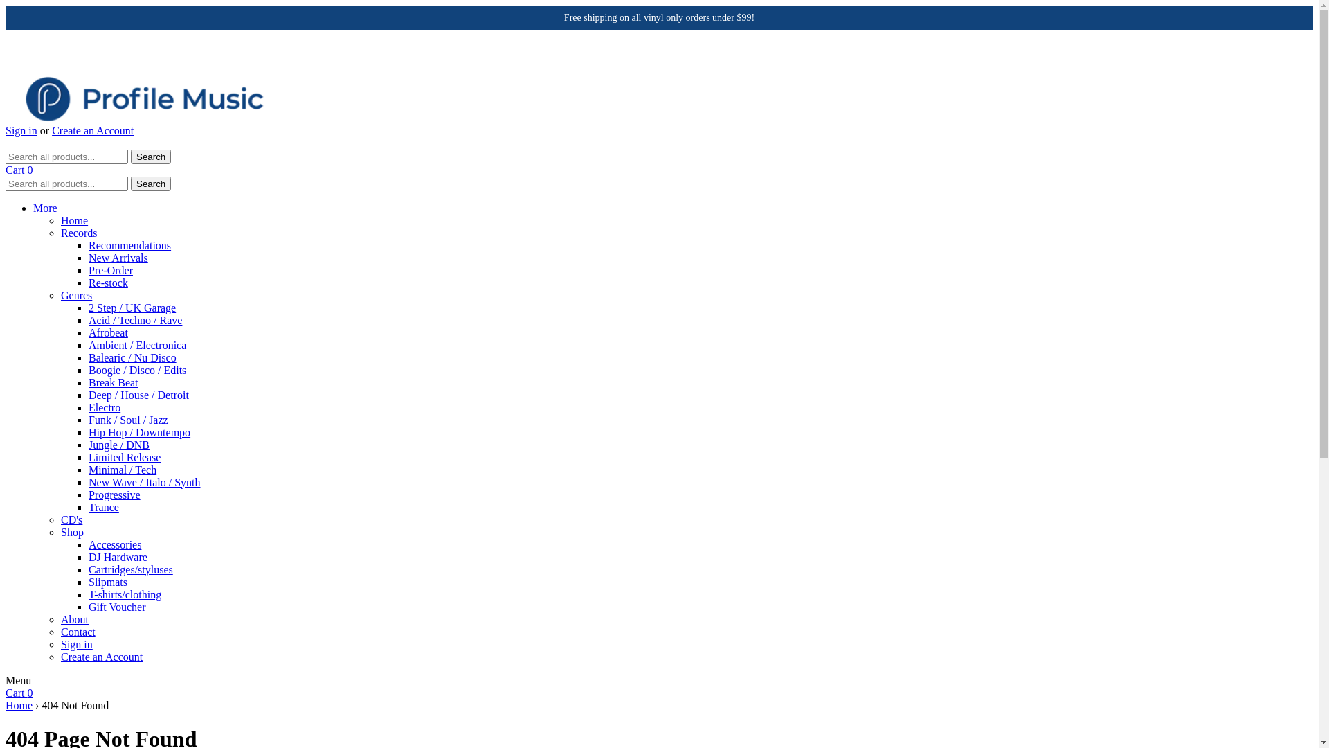  What do you see at coordinates (72, 519) in the screenshot?
I see `CD's` at bounding box center [72, 519].